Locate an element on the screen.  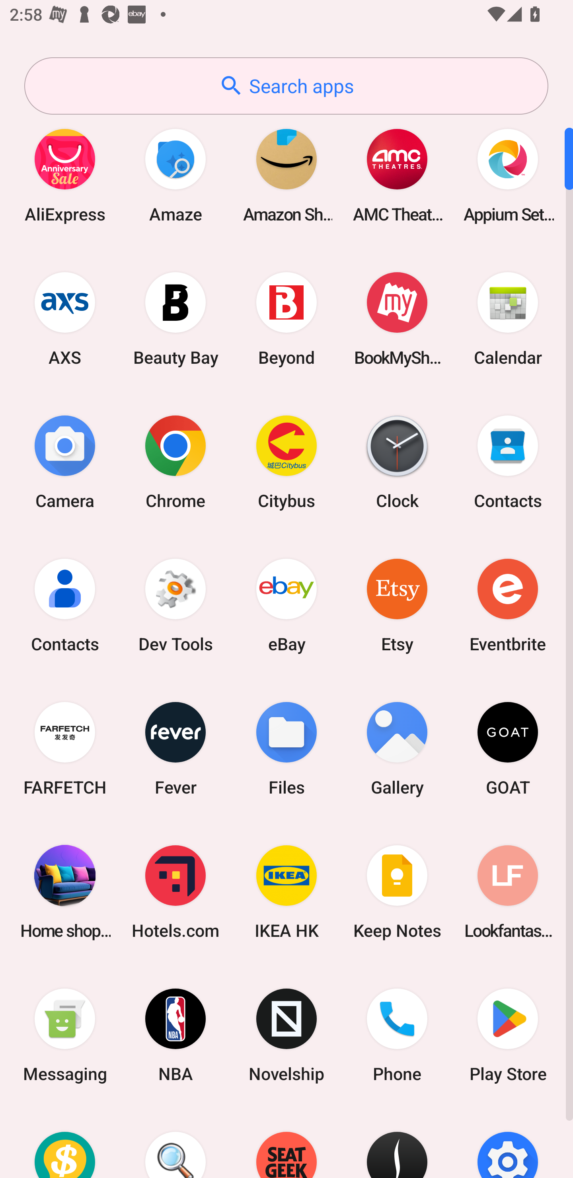
Amazon Shopping is located at coordinates (286, 175).